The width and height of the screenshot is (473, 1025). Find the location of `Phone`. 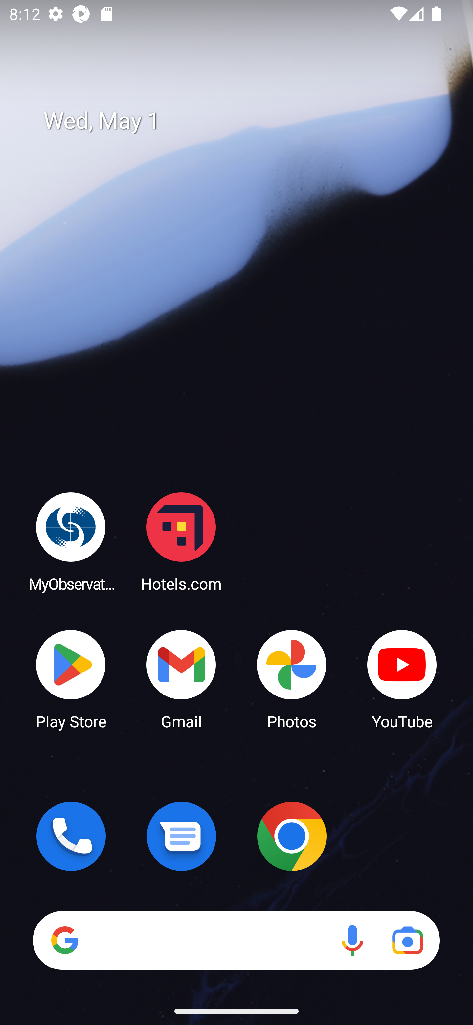

Phone is located at coordinates (71, 836).